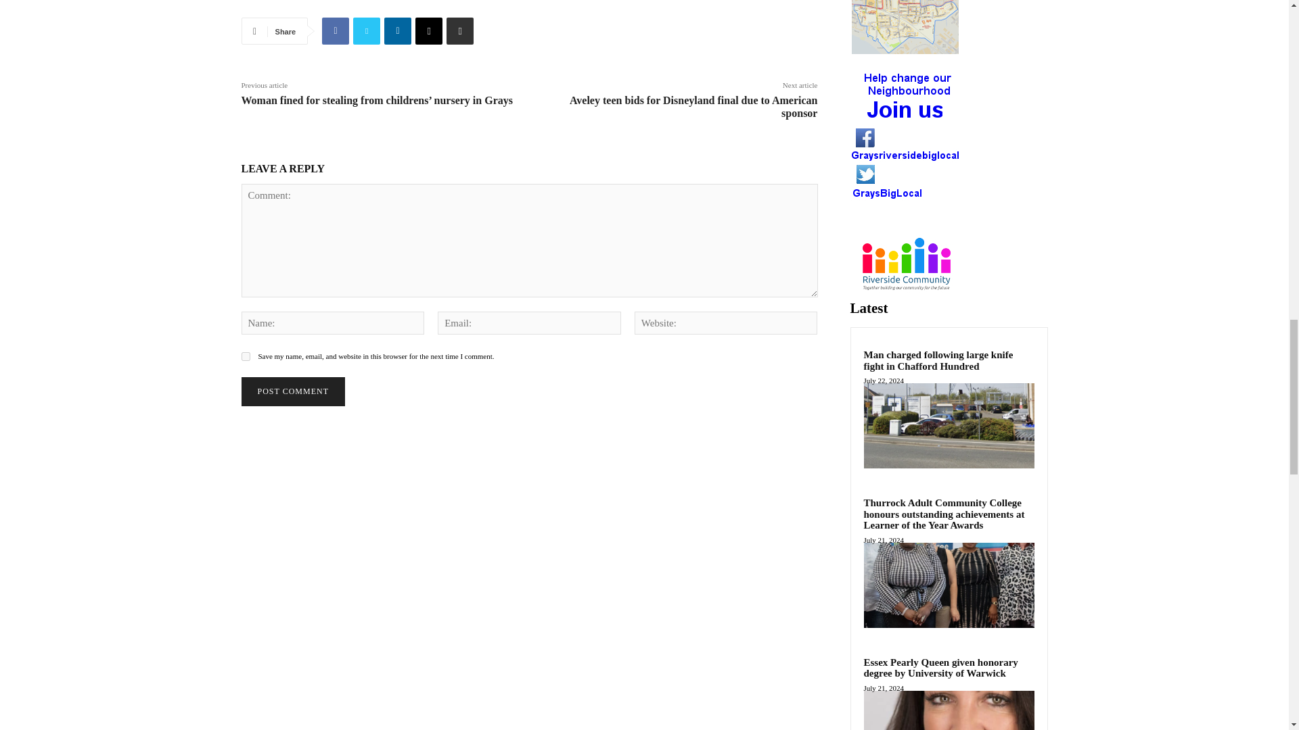  Describe the element at coordinates (292, 391) in the screenshot. I see `Post Comment` at that location.